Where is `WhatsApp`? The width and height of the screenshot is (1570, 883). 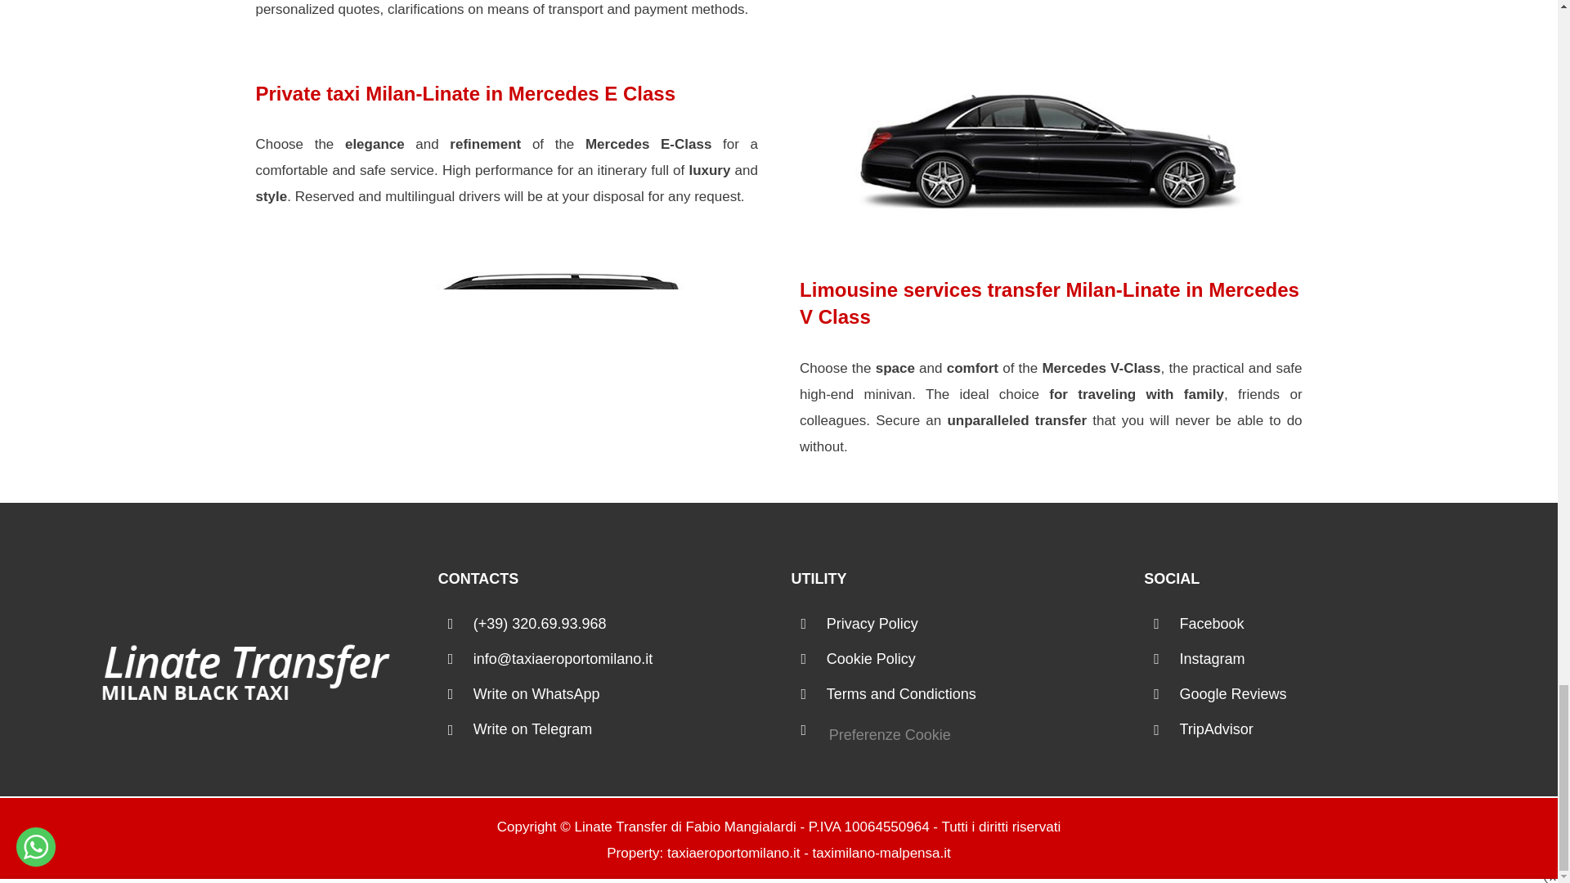 WhatsApp is located at coordinates (620, 694).